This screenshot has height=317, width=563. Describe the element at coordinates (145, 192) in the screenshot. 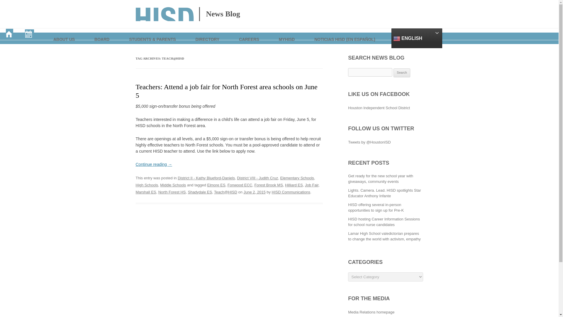

I see `Marshall ES` at that location.